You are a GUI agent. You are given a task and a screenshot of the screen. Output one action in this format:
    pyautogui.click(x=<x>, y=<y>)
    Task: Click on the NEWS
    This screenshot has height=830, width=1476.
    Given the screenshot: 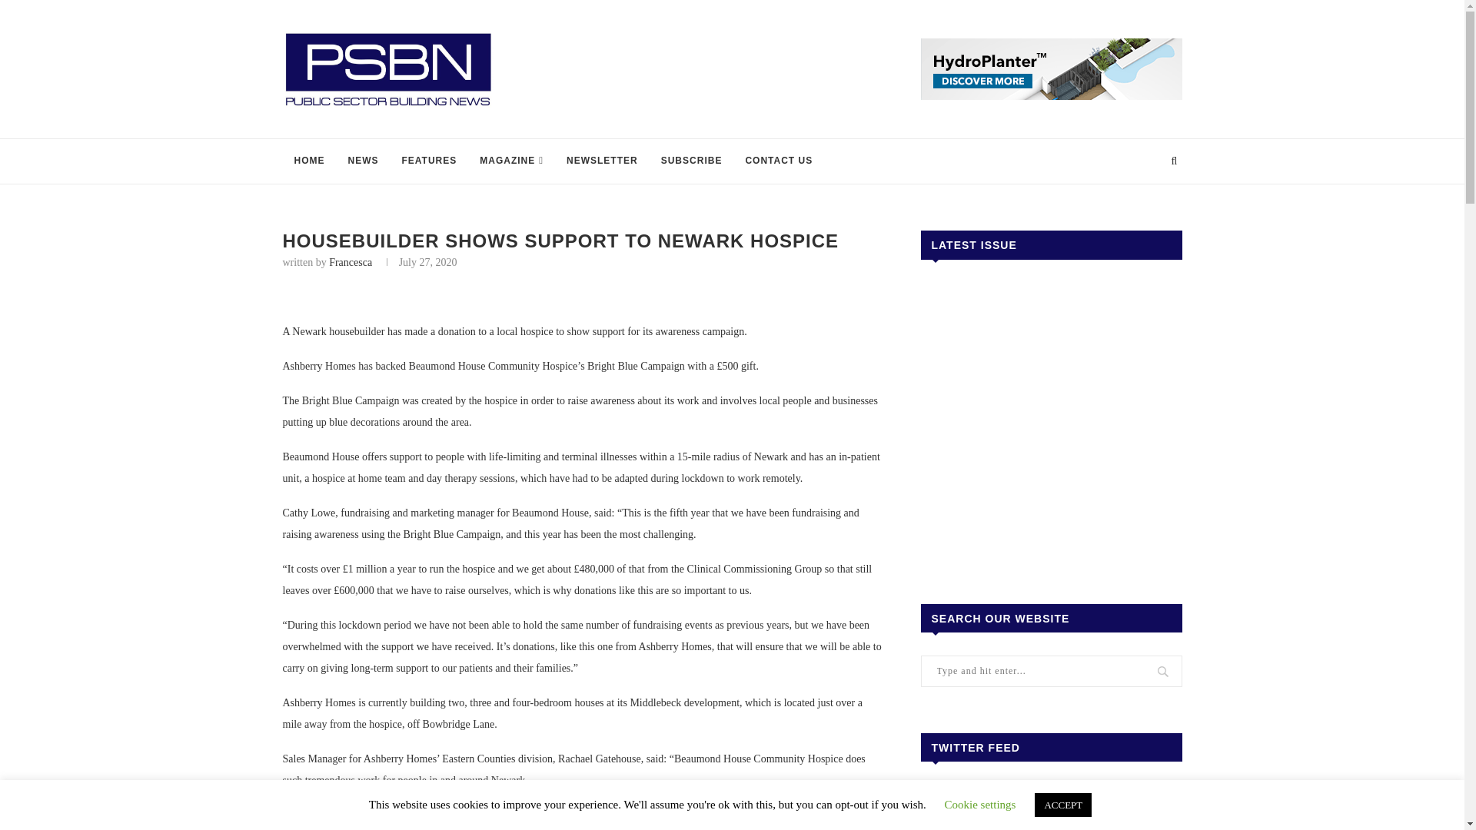 What is the action you would take?
    pyautogui.click(x=363, y=161)
    